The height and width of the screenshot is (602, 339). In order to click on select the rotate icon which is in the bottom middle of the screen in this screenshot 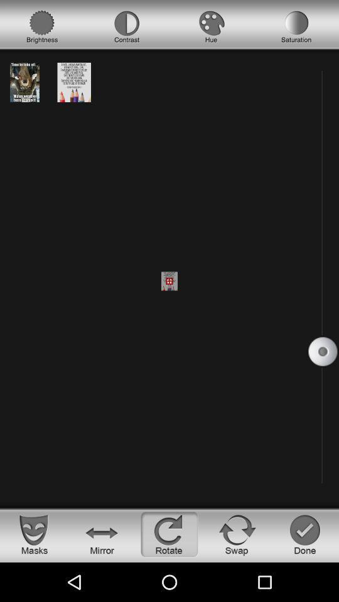, I will do `click(169, 534)`.